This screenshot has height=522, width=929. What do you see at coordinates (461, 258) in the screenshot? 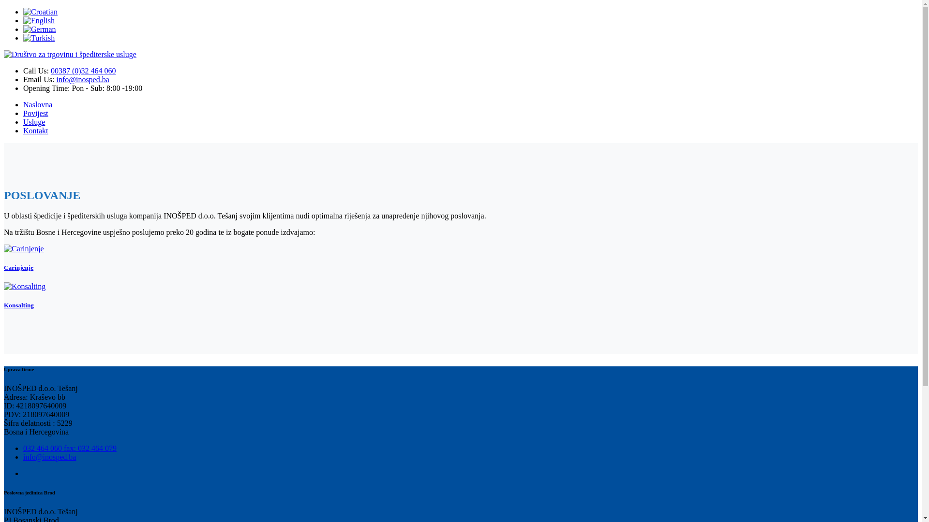
I see `Carinjenje` at bounding box center [461, 258].